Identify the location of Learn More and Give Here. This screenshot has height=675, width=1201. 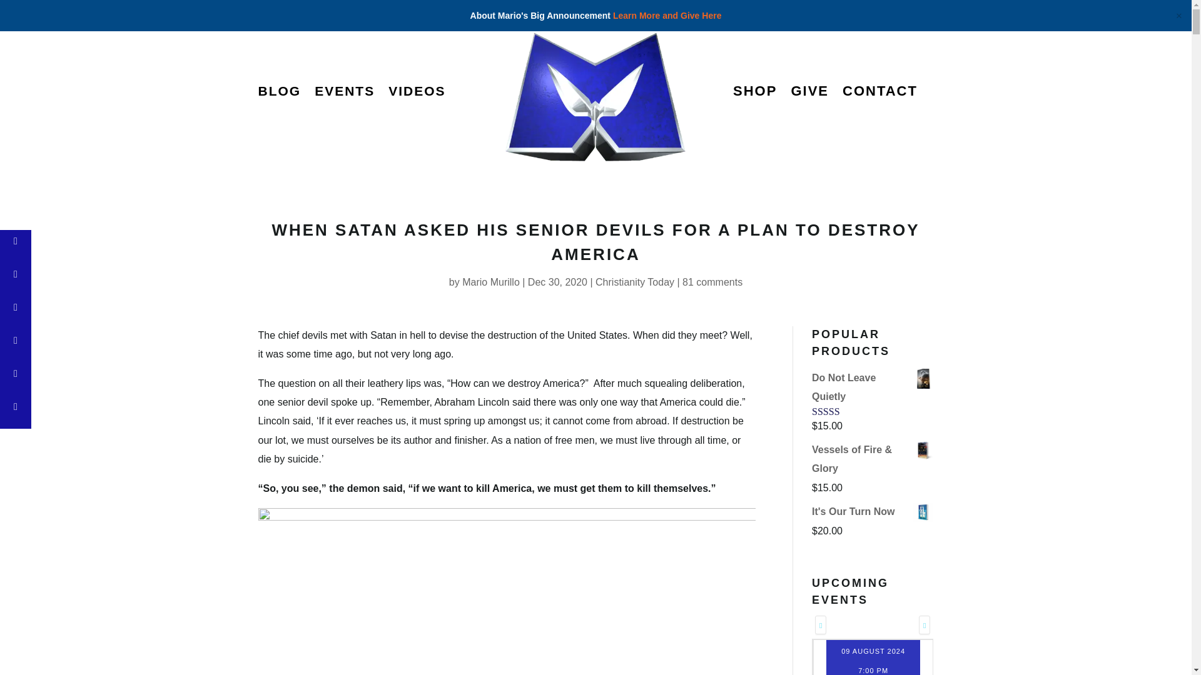
(667, 16).